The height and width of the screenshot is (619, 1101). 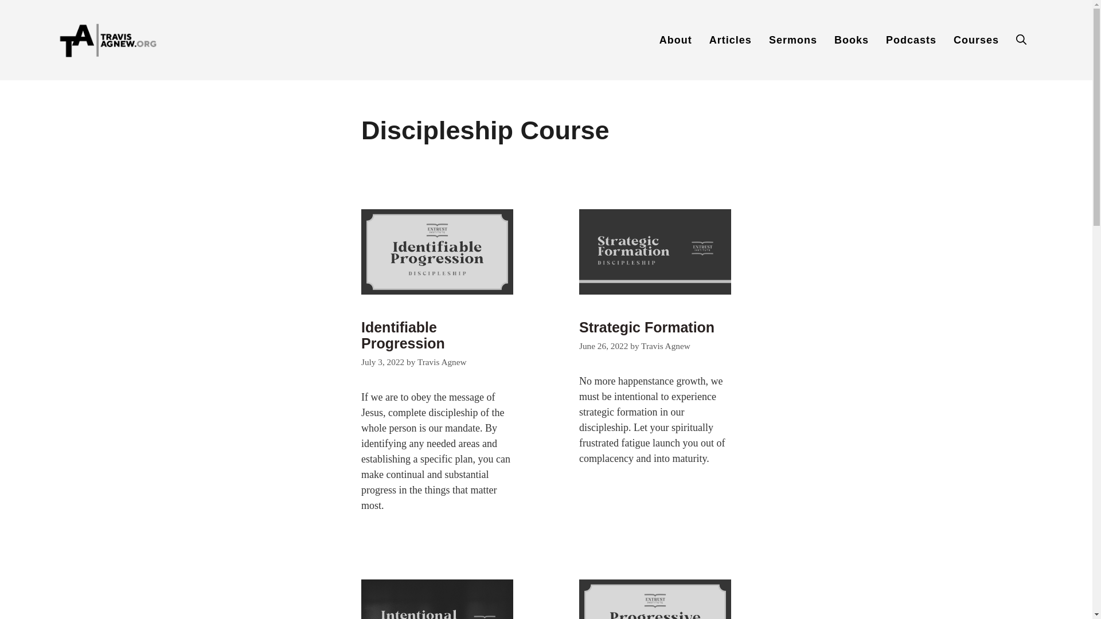 I want to click on Travis Agnew, so click(x=665, y=346).